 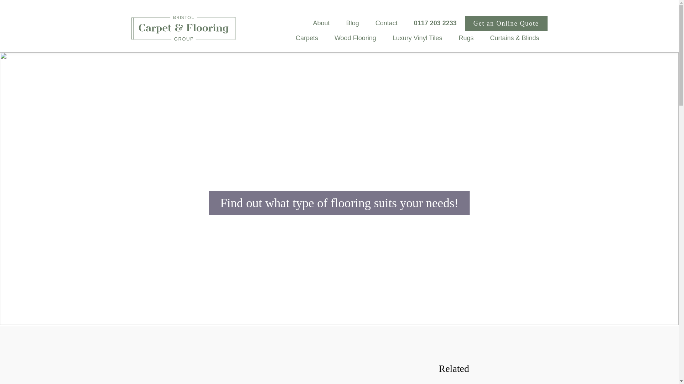 I want to click on Rugs, so click(x=466, y=38).